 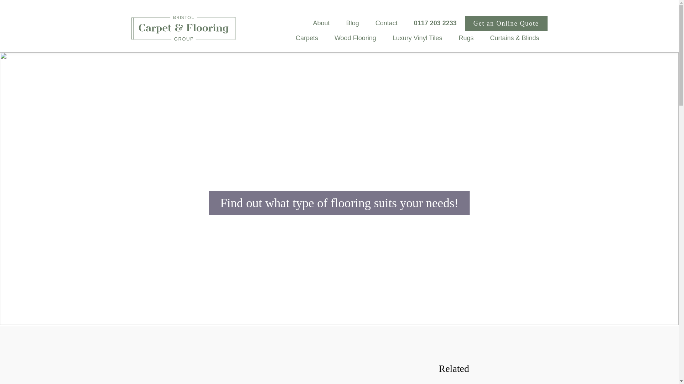 I want to click on Rugs, so click(x=466, y=38).